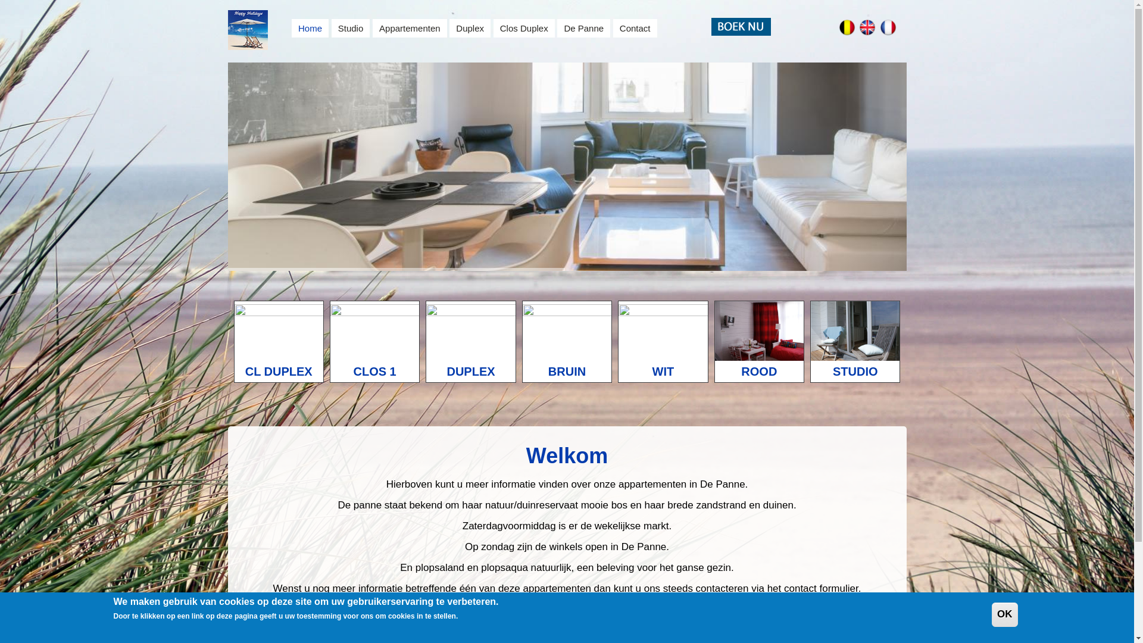 This screenshot has width=1143, height=643. Describe the element at coordinates (888, 27) in the screenshot. I see `FR` at that location.